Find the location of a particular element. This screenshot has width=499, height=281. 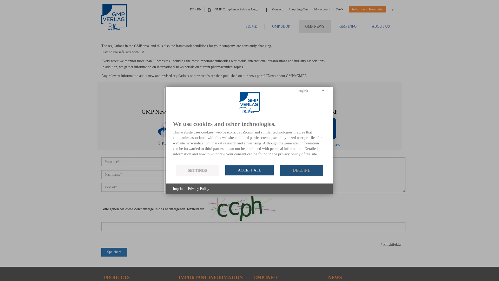

Home is located at coordinates (251, 27).